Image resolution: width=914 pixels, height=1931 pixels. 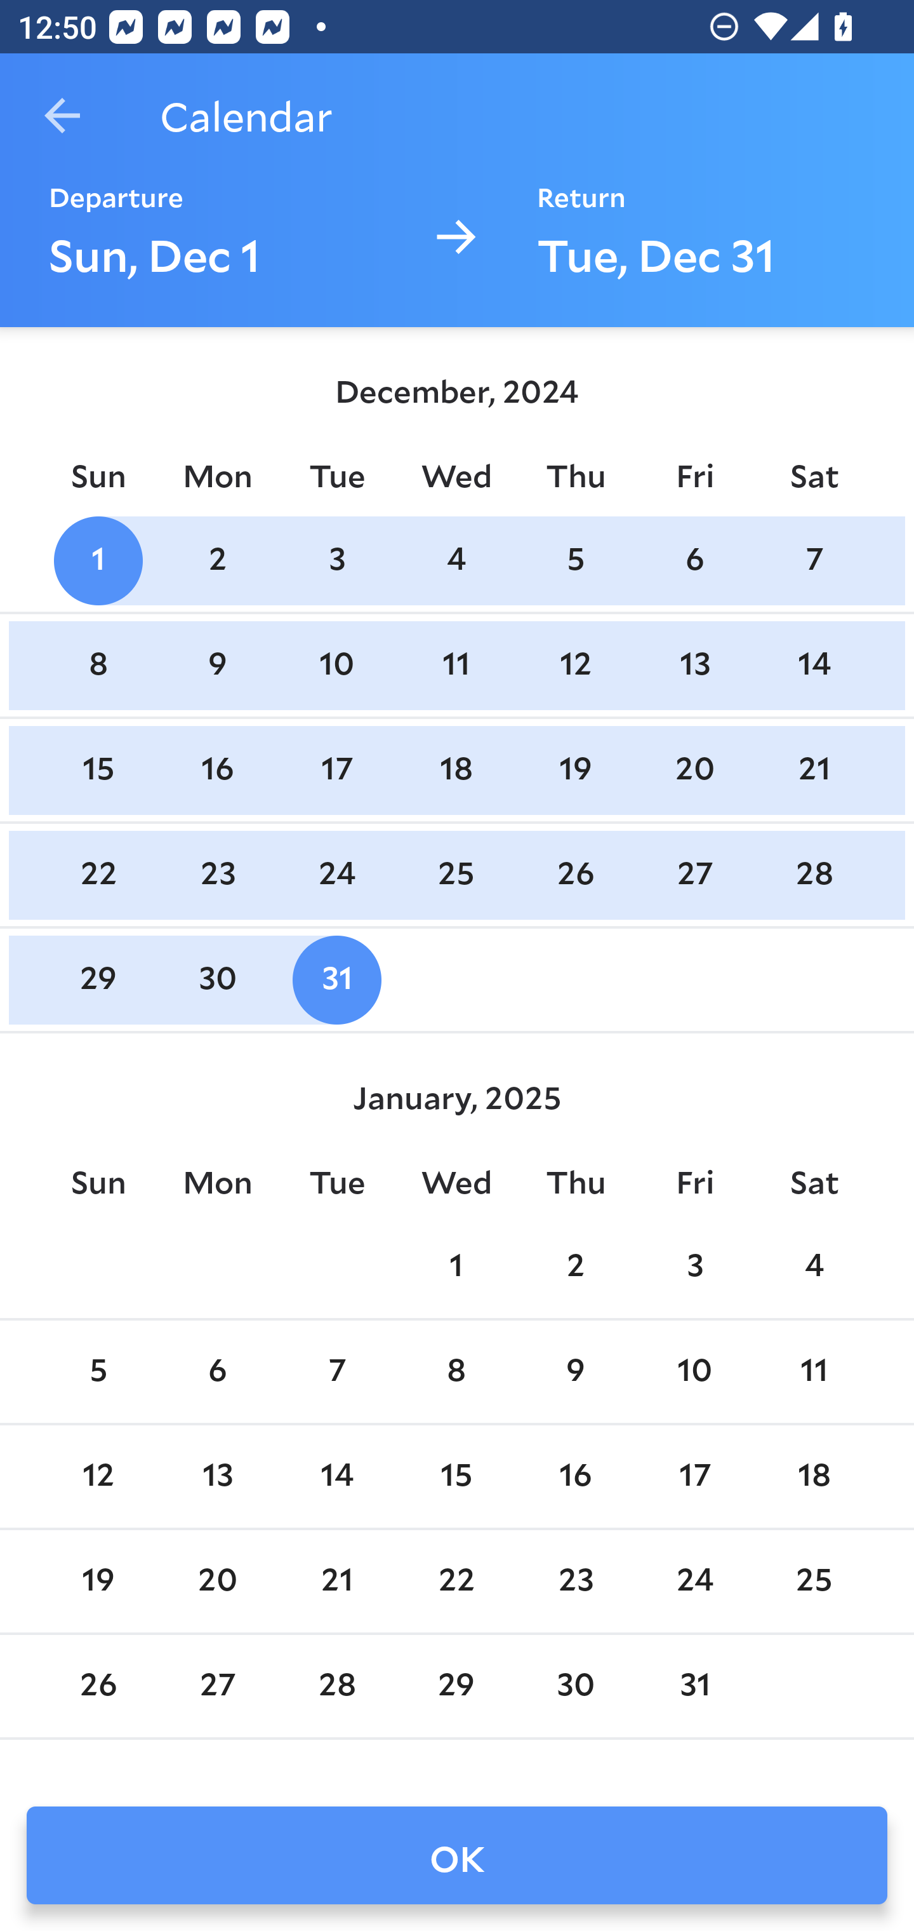 I want to click on 29, so click(x=98, y=981).